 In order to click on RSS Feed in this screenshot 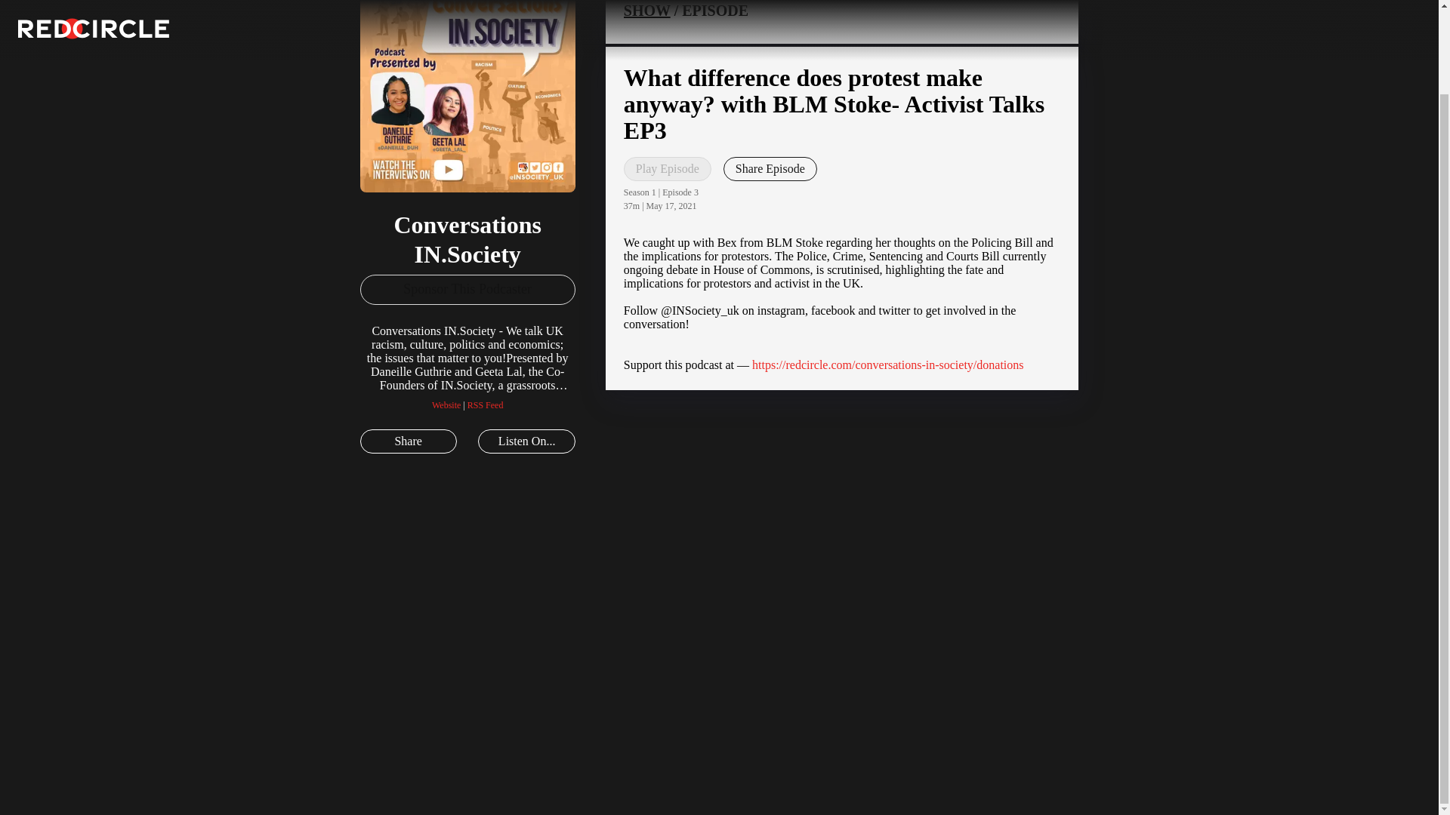, I will do `click(485, 405)`.